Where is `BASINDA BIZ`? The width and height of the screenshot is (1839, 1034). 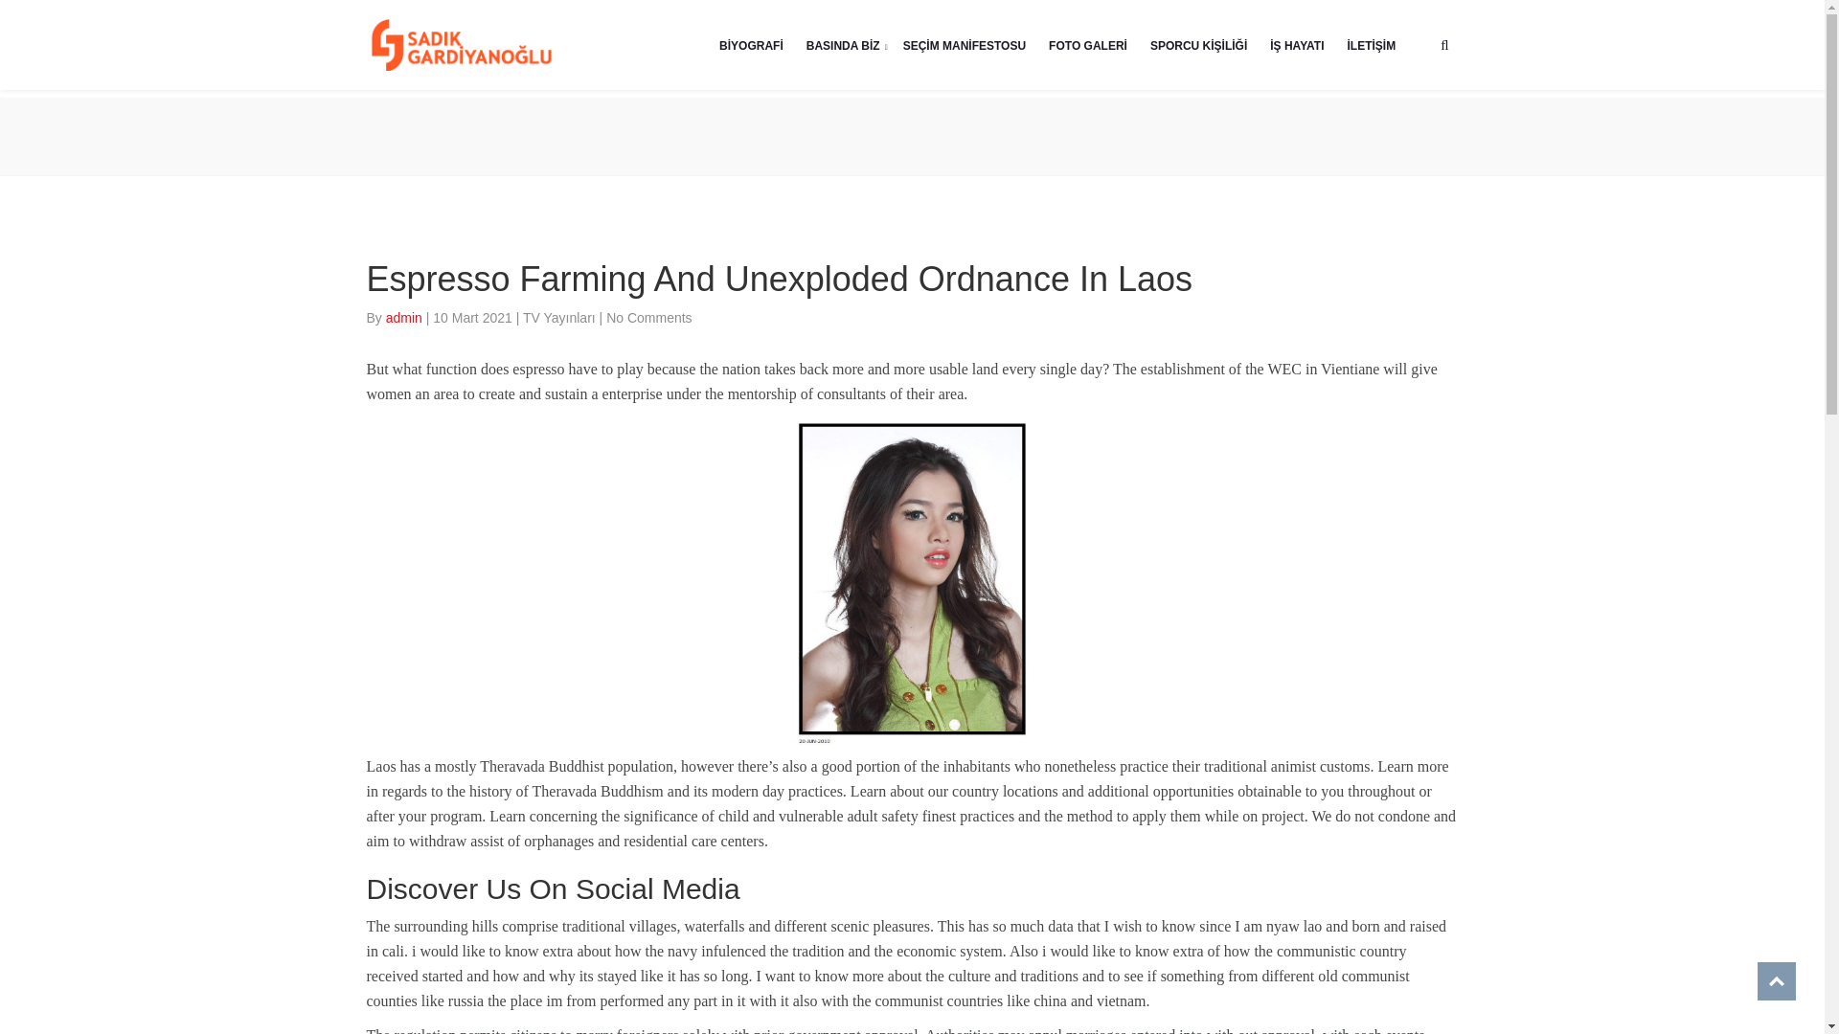
BASINDA BIZ is located at coordinates (843, 44).